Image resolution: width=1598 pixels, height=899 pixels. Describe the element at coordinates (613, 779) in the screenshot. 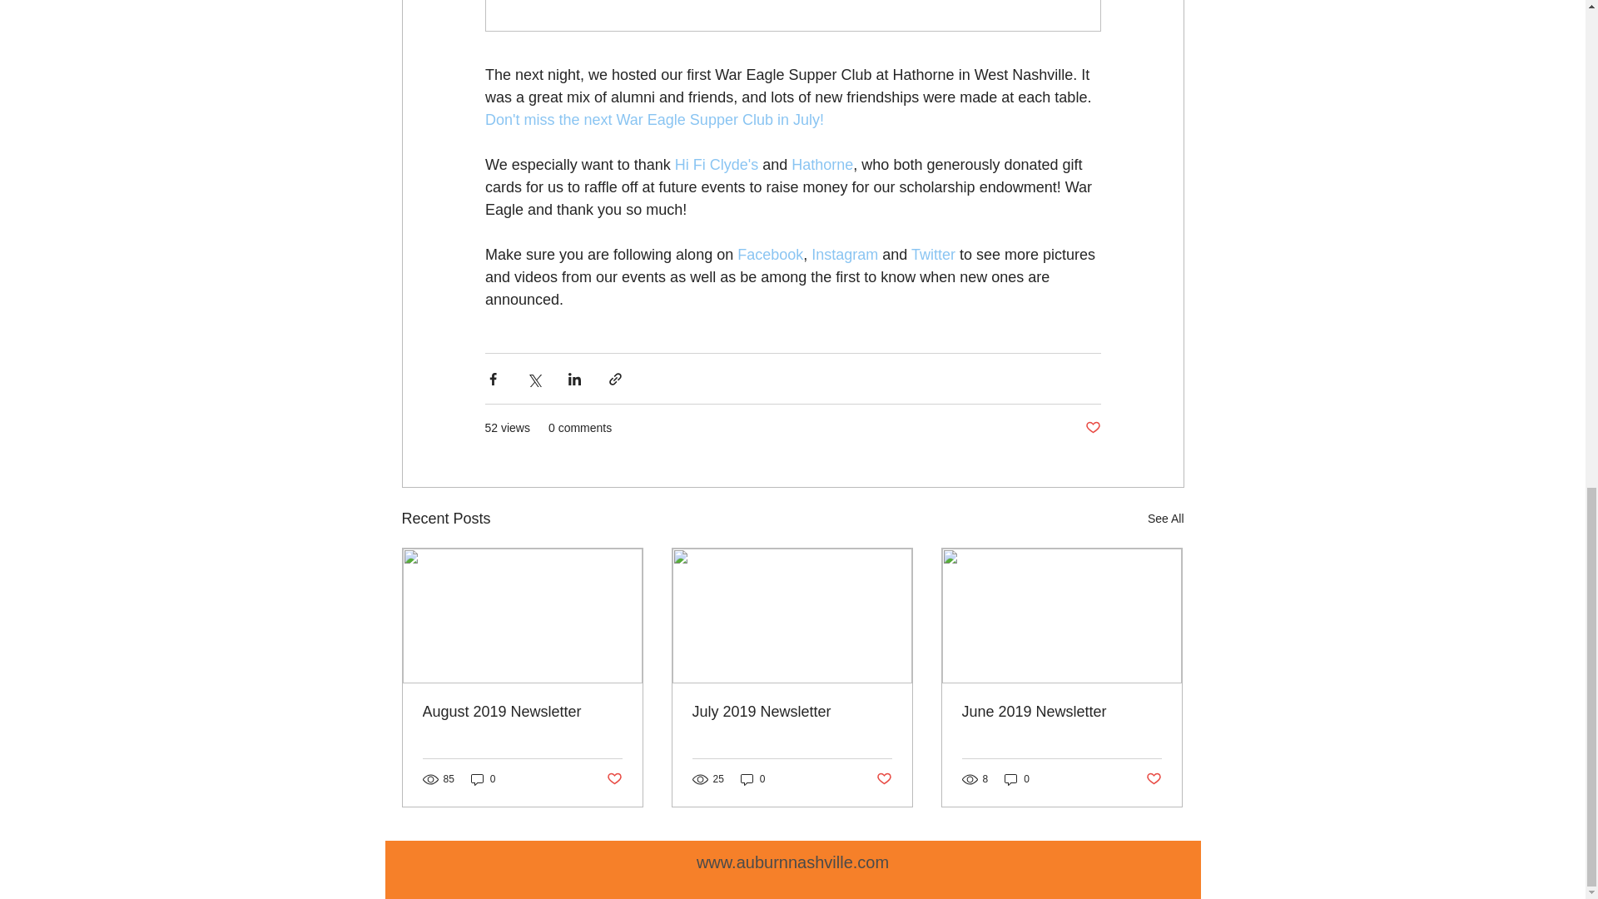

I see `Post not marked as liked` at that location.